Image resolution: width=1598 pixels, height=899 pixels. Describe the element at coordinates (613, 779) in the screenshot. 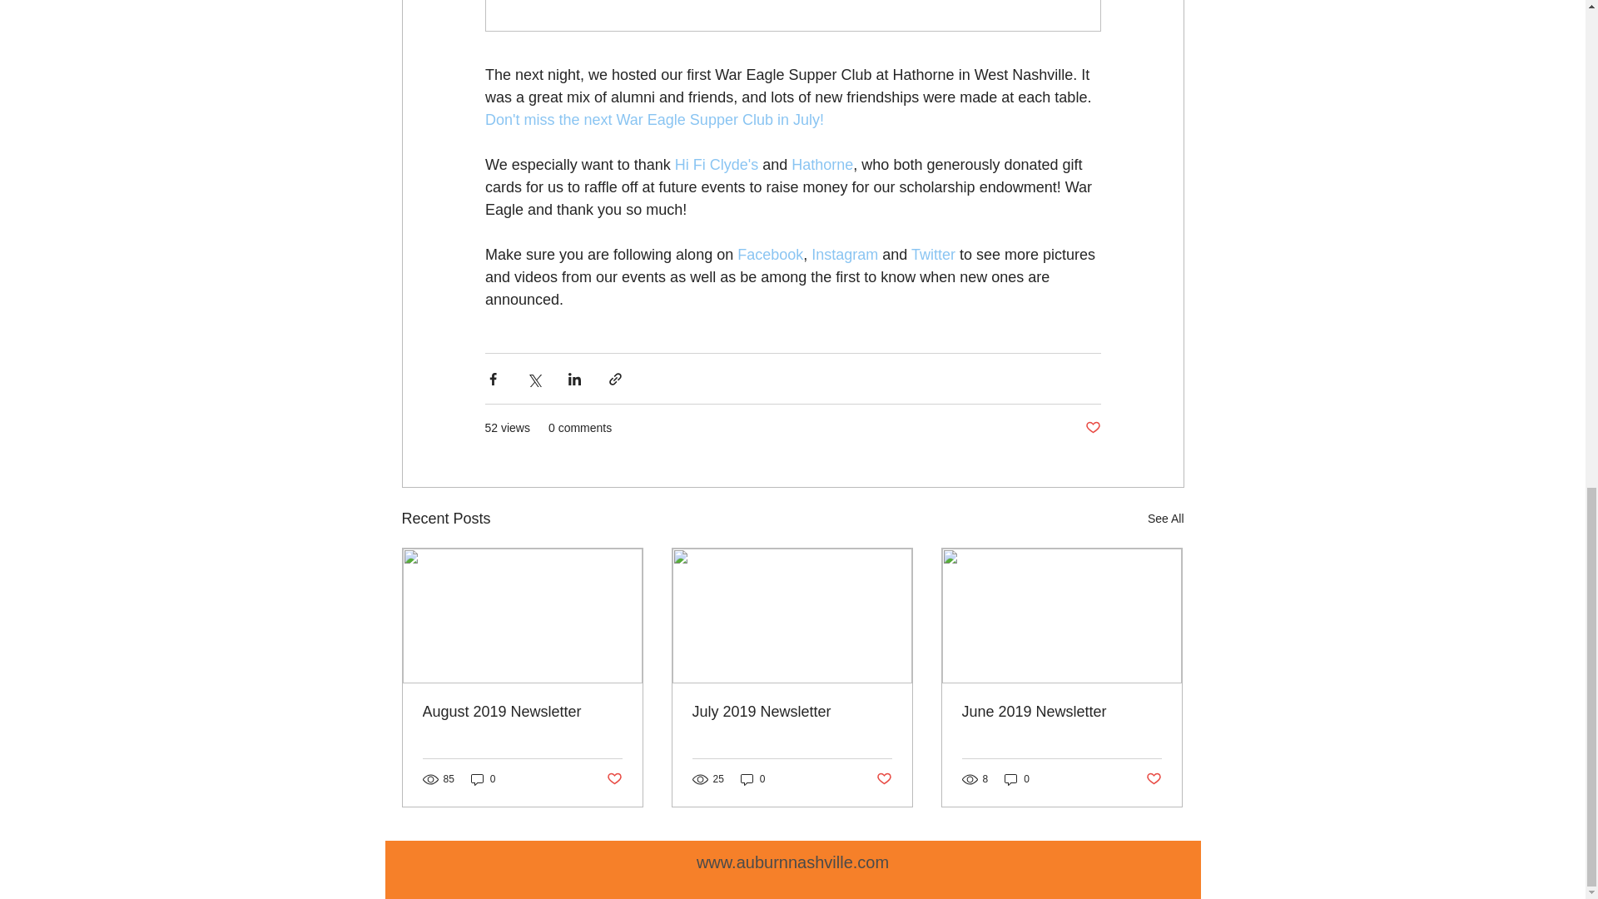

I see `Post not marked as liked` at that location.